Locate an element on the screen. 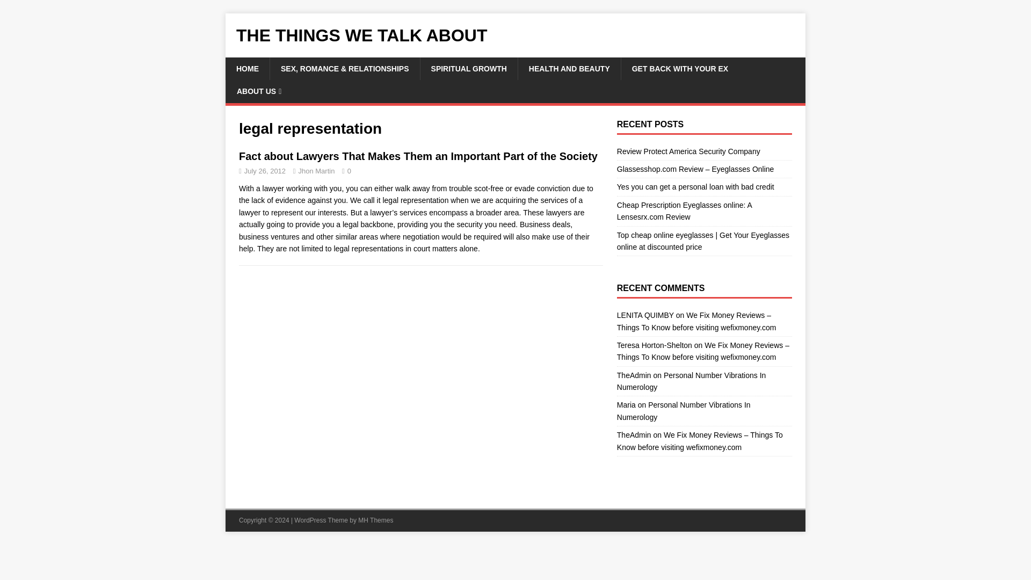  TheAdmin is located at coordinates (634, 435).